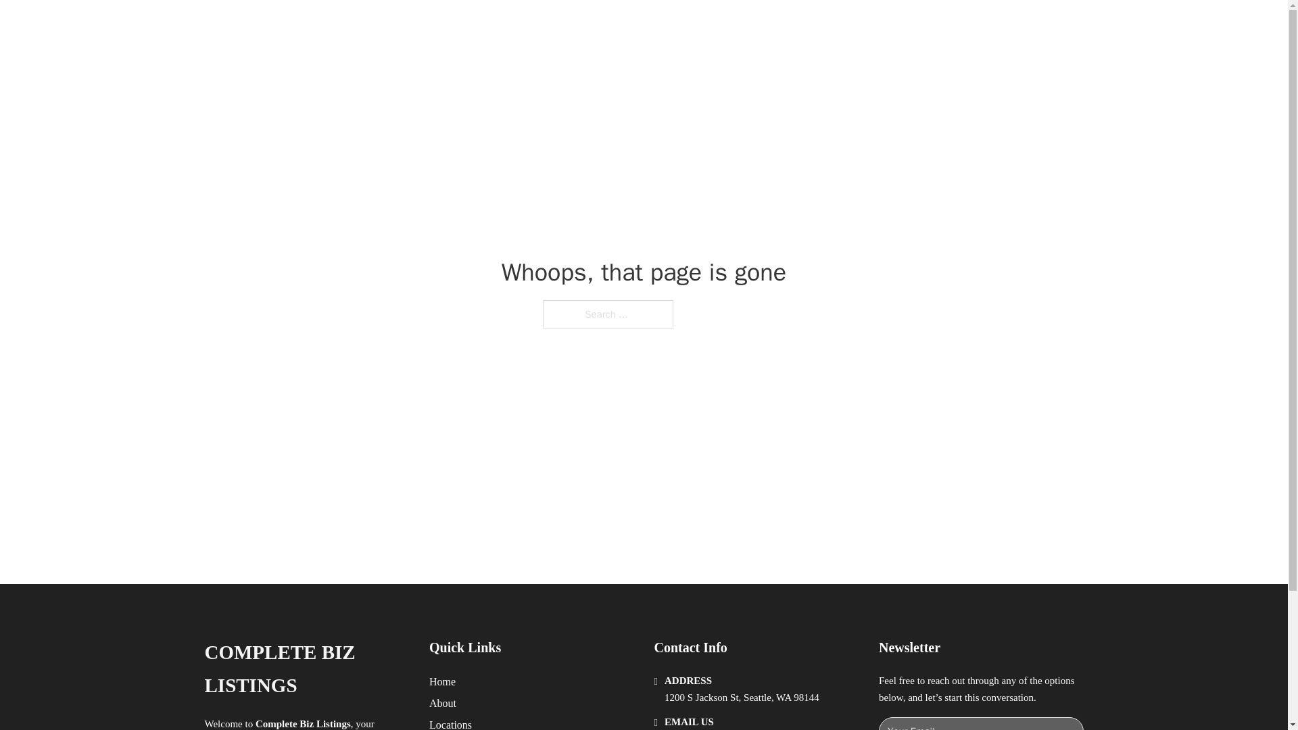  What do you see at coordinates (809, 26) in the screenshot?
I see `HOME` at bounding box center [809, 26].